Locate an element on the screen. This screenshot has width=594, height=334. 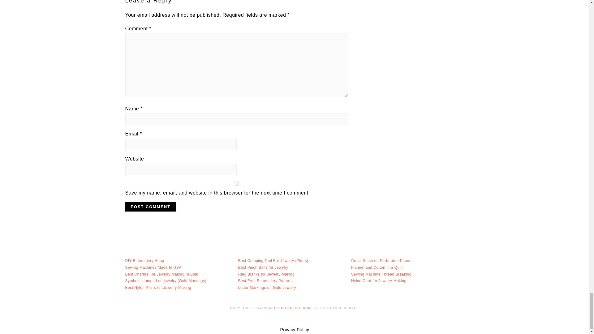
yes is located at coordinates (236, 184).